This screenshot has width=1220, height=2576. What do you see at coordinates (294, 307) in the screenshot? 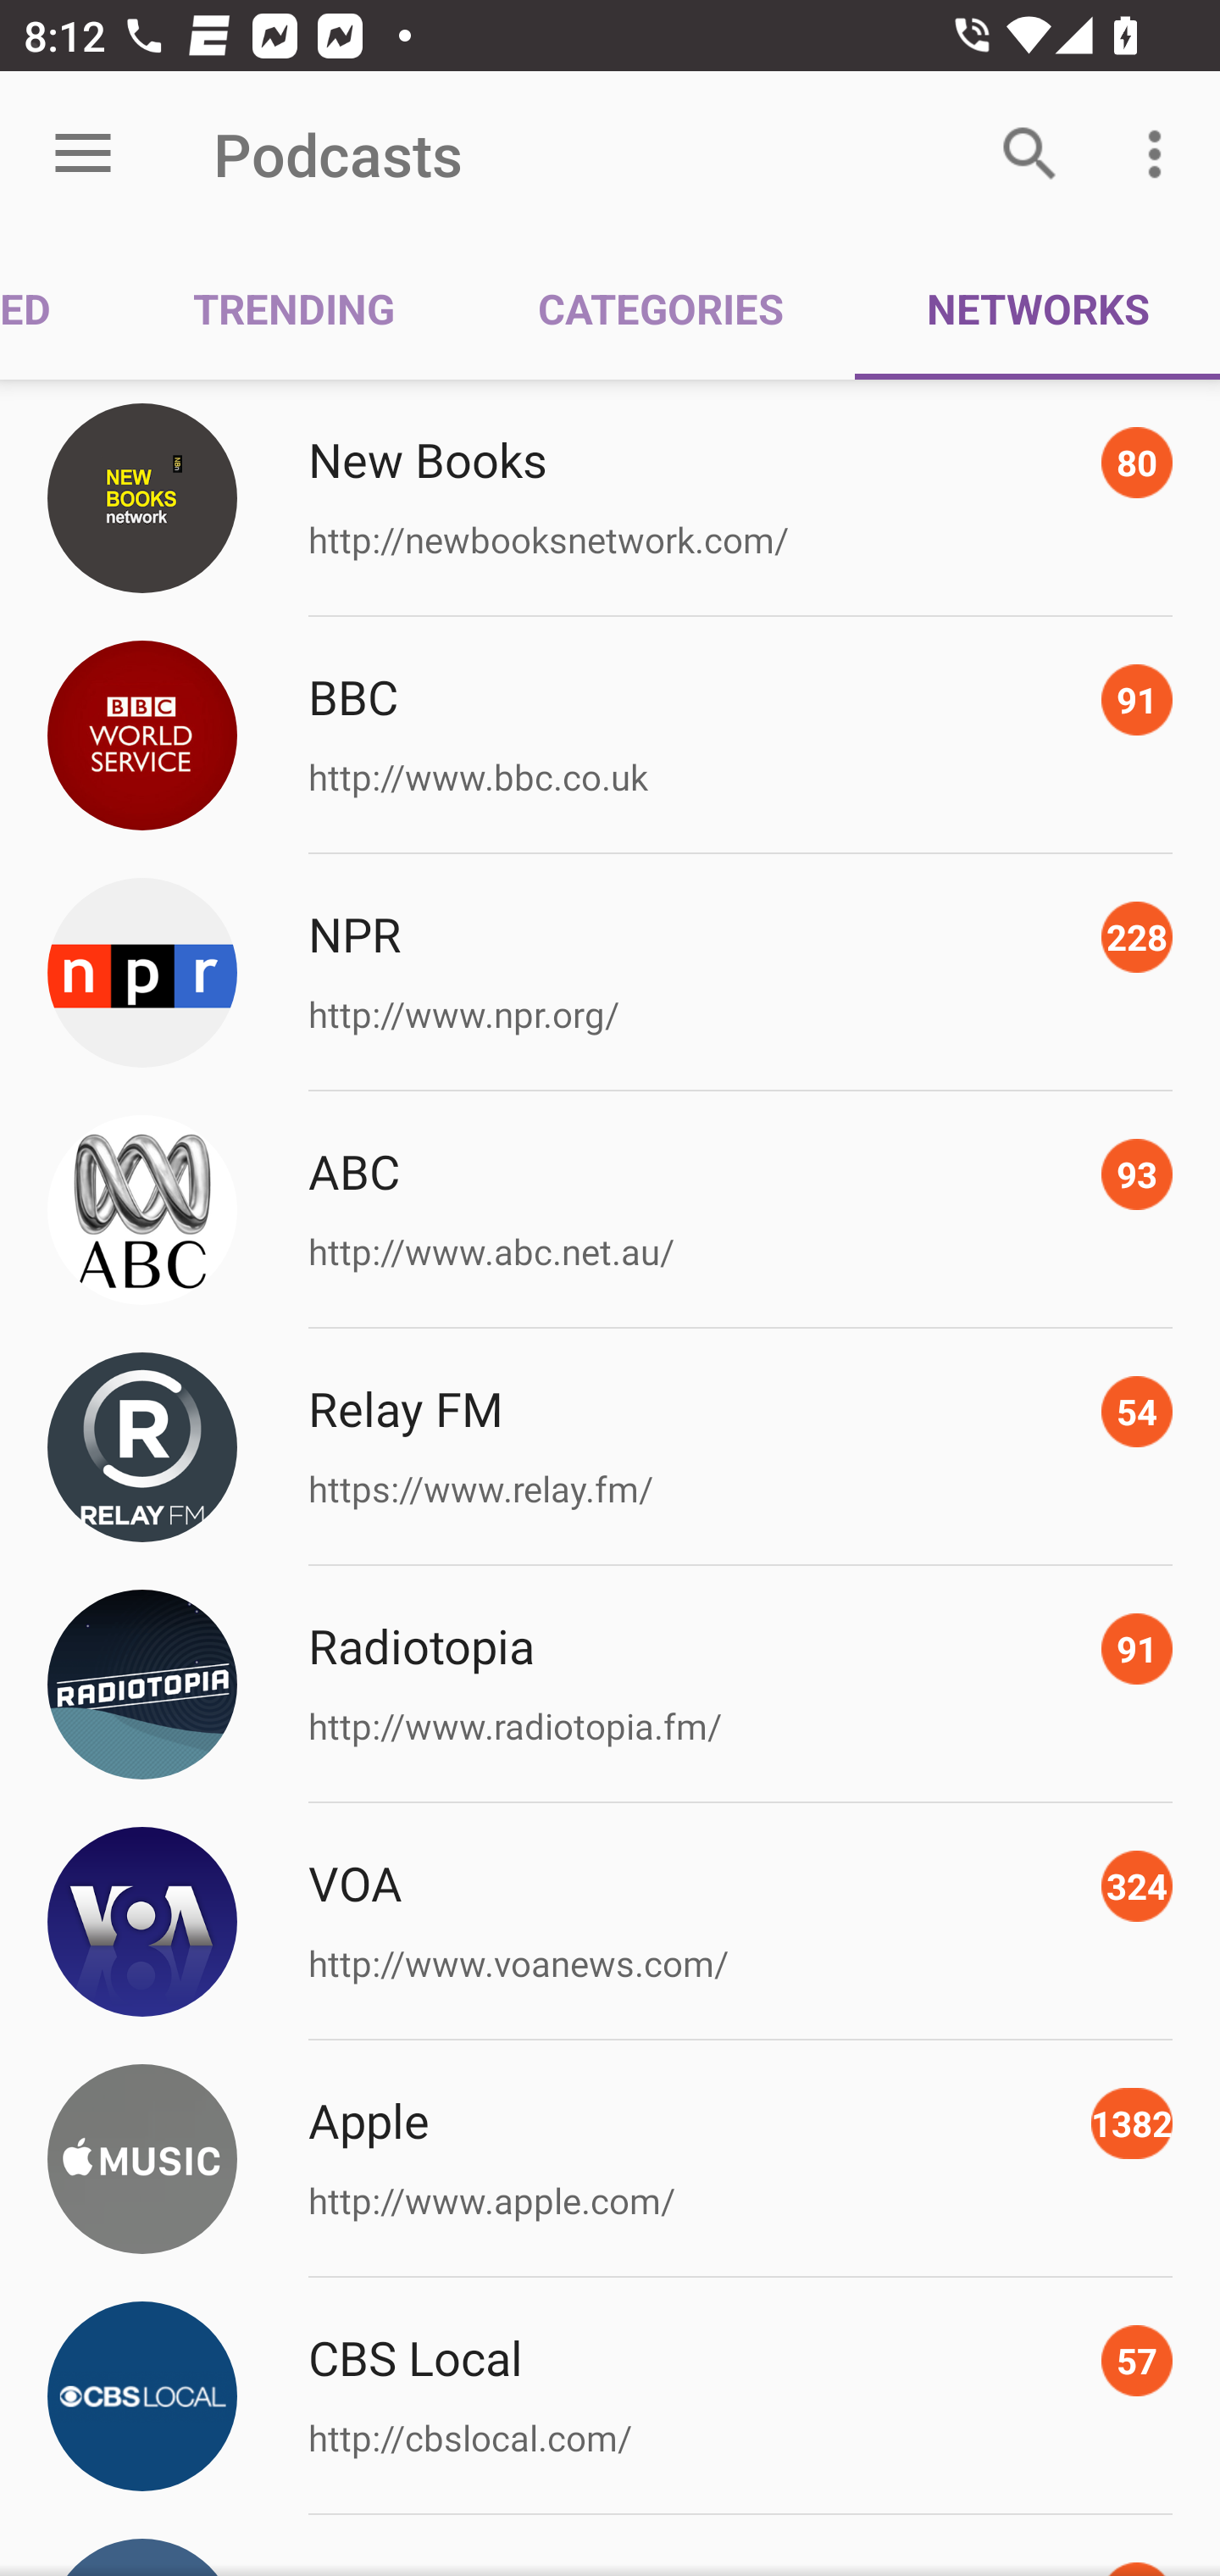
I see `TRENDING` at bounding box center [294, 307].